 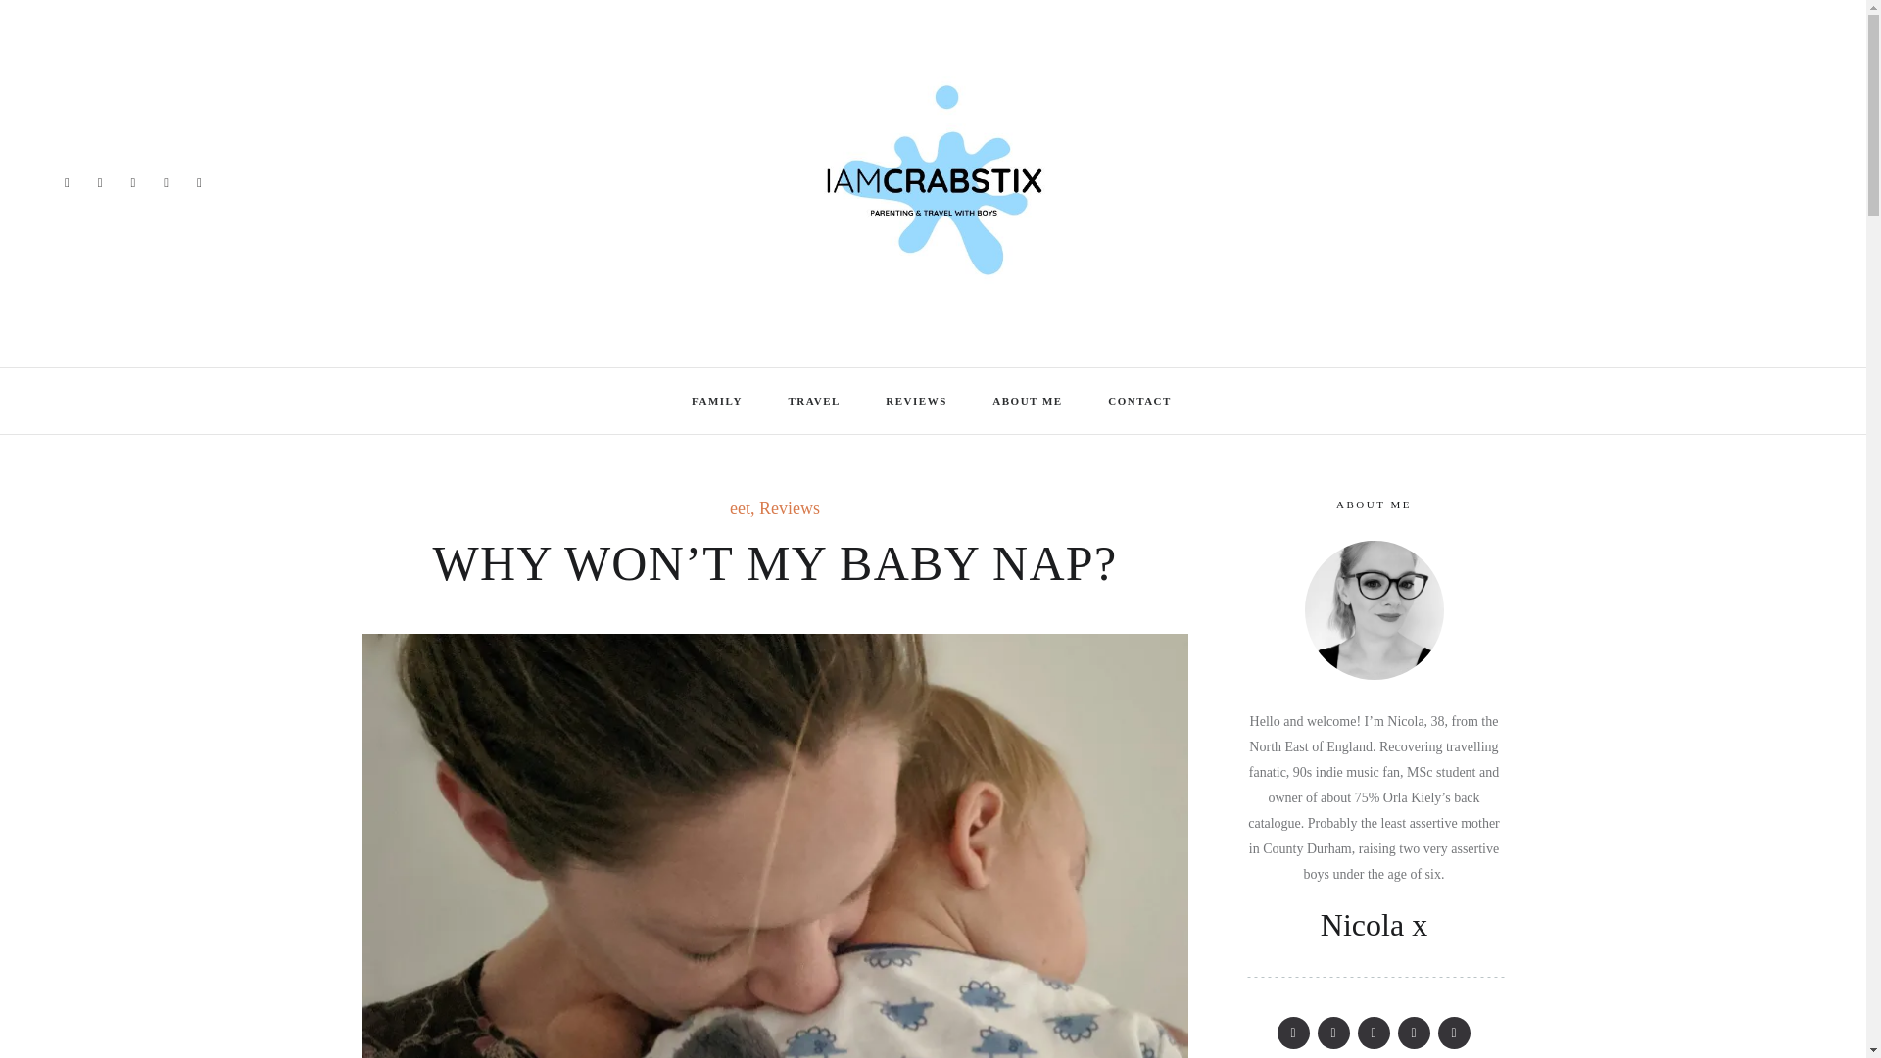 I want to click on Pinterest, so click(x=1374, y=1033).